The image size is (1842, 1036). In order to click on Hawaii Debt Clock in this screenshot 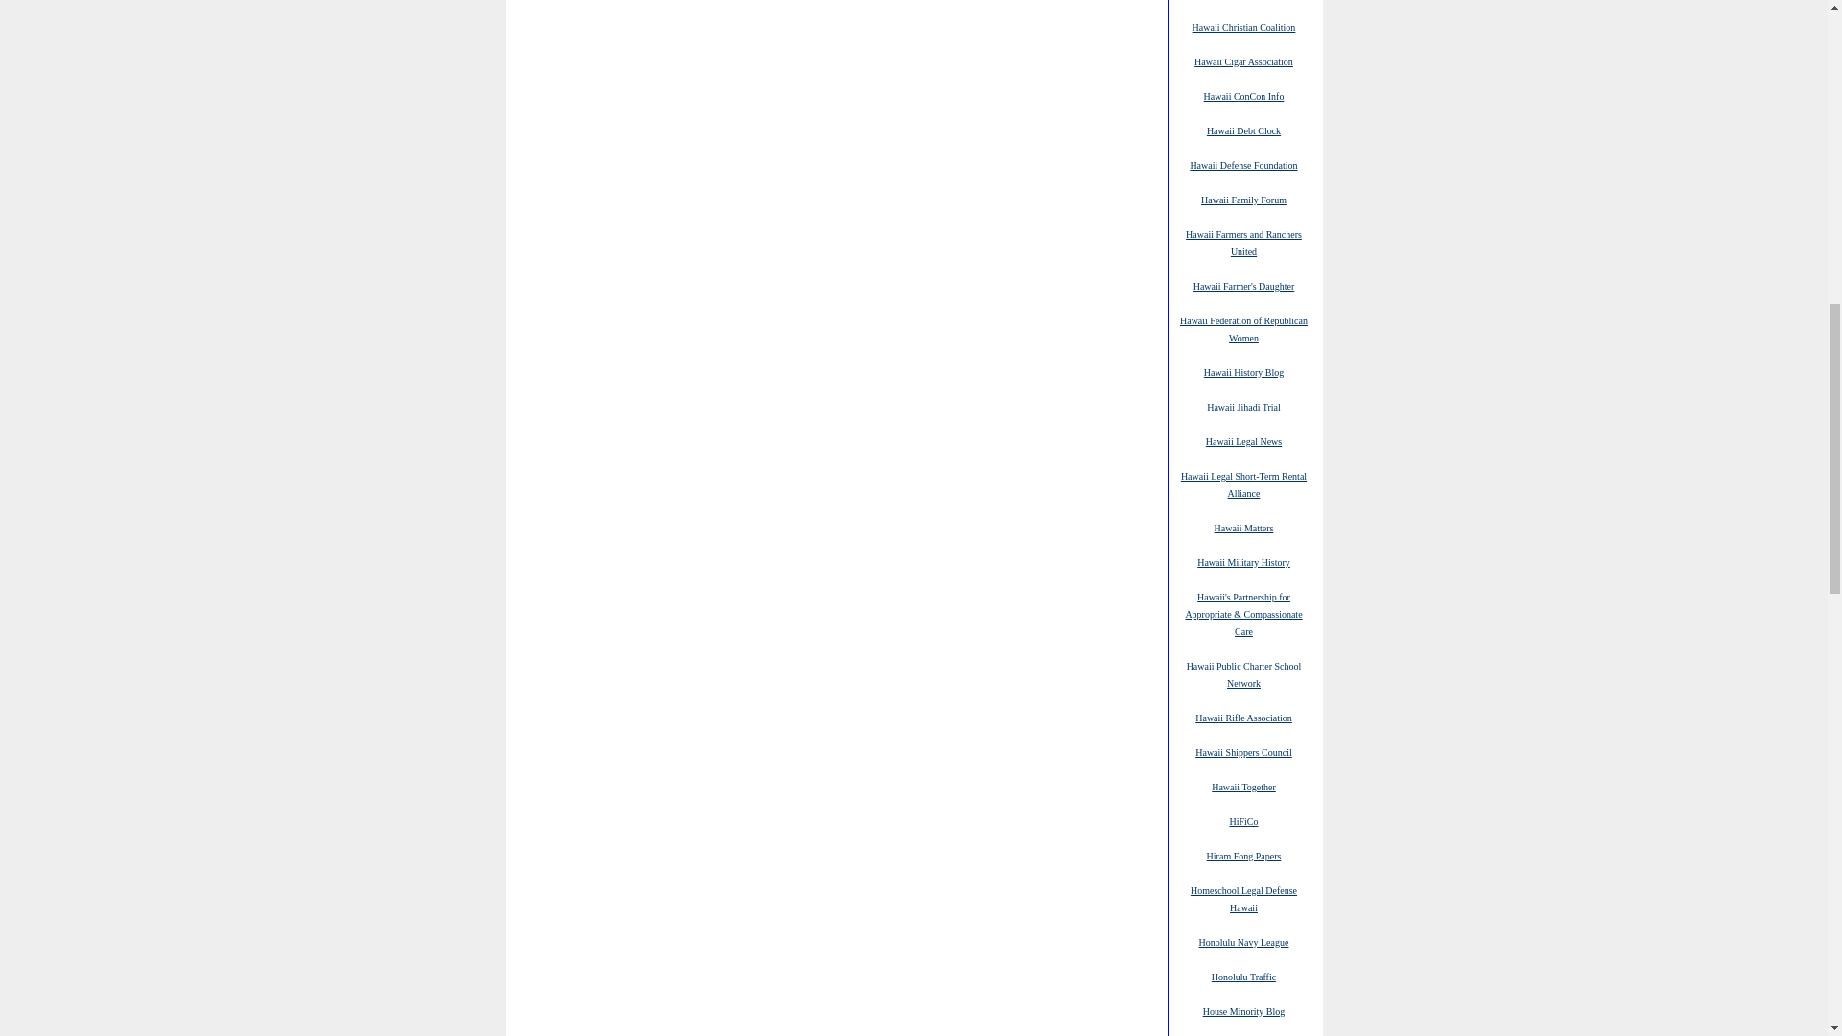, I will do `click(1243, 129)`.